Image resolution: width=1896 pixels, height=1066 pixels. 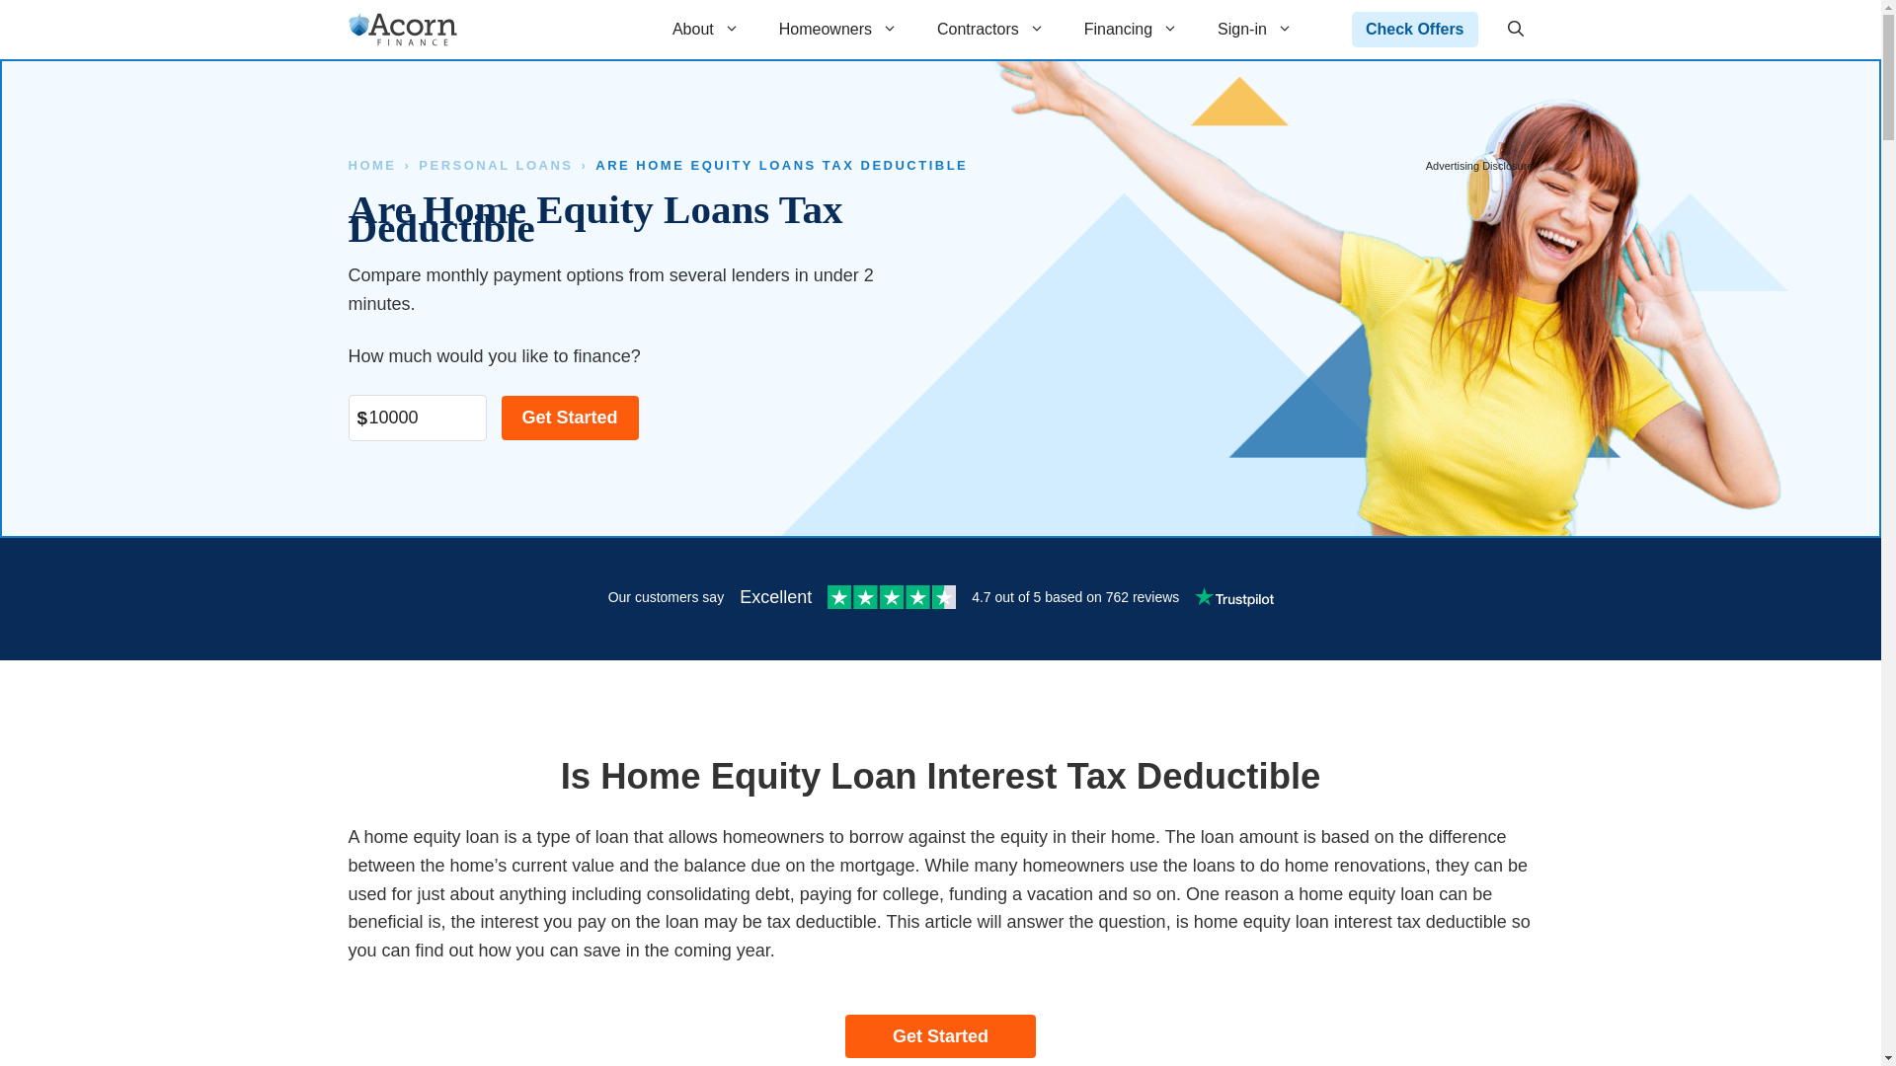 I want to click on Get Started, so click(x=571, y=418).